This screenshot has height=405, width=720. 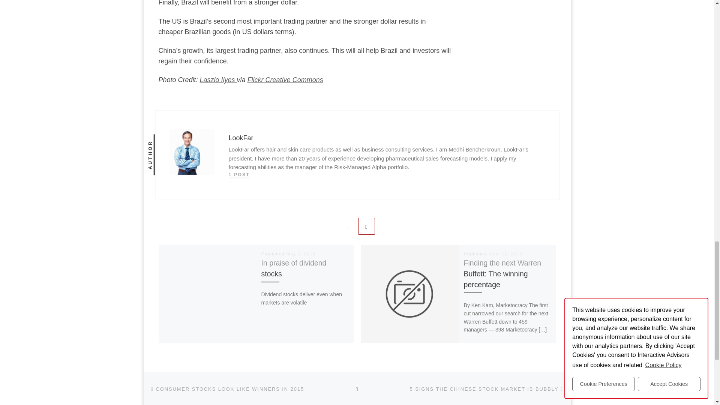 I want to click on 1 POST, so click(x=239, y=175).